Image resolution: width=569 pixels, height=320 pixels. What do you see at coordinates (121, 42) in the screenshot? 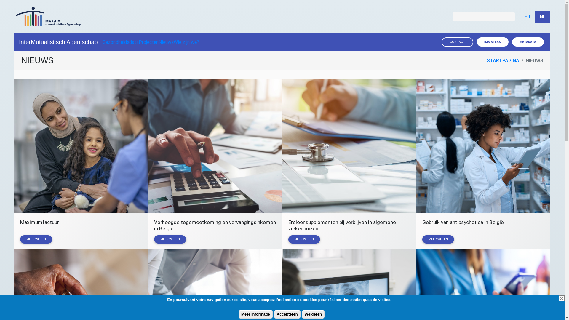
I see `Gezondheidsdata` at bounding box center [121, 42].